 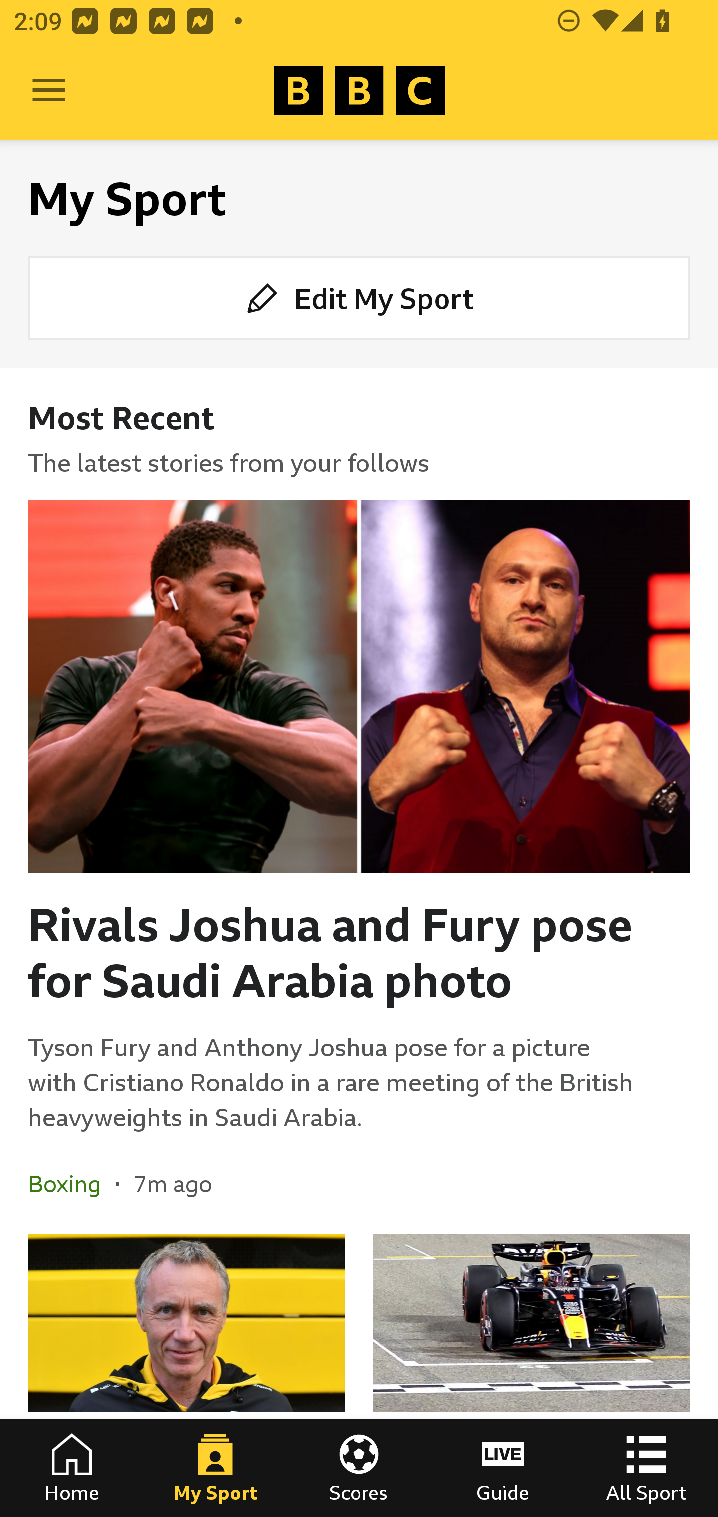 I want to click on Engineer Bell leaves struggling Alpine, so click(x=186, y=1375).